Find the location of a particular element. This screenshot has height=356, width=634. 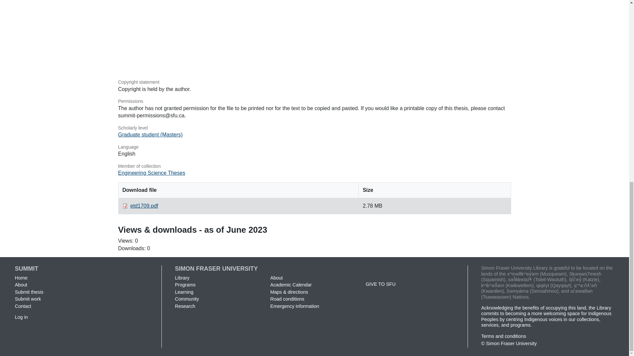

Engineering Science Theses is located at coordinates (151, 173).